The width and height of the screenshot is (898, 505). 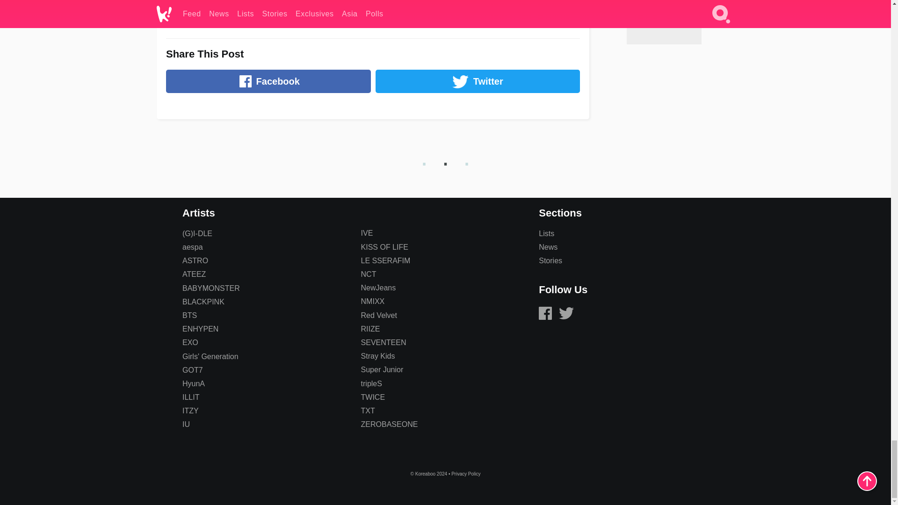 What do you see at coordinates (367, 233) in the screenshot?
I see `IVE` at bounding box center [367, 233].